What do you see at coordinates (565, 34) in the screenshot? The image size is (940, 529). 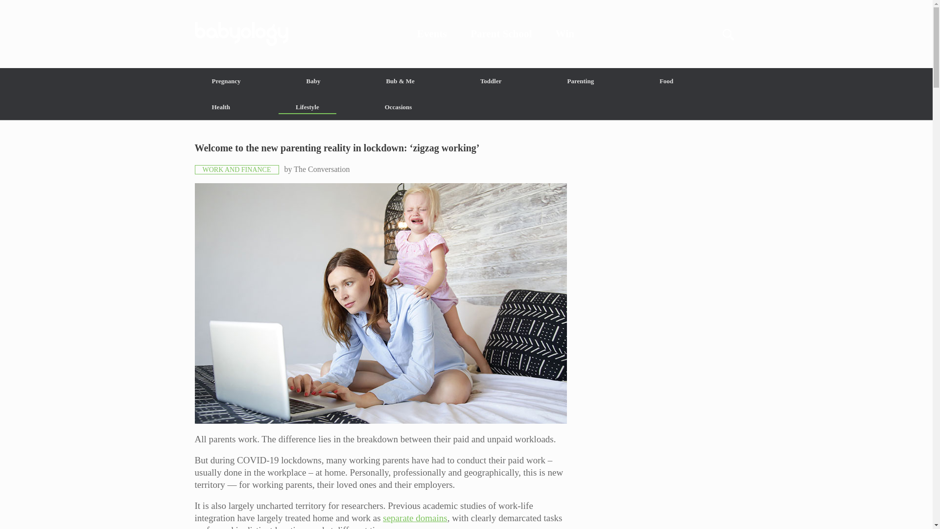 I see `Win` at bounding box center [565, 34].